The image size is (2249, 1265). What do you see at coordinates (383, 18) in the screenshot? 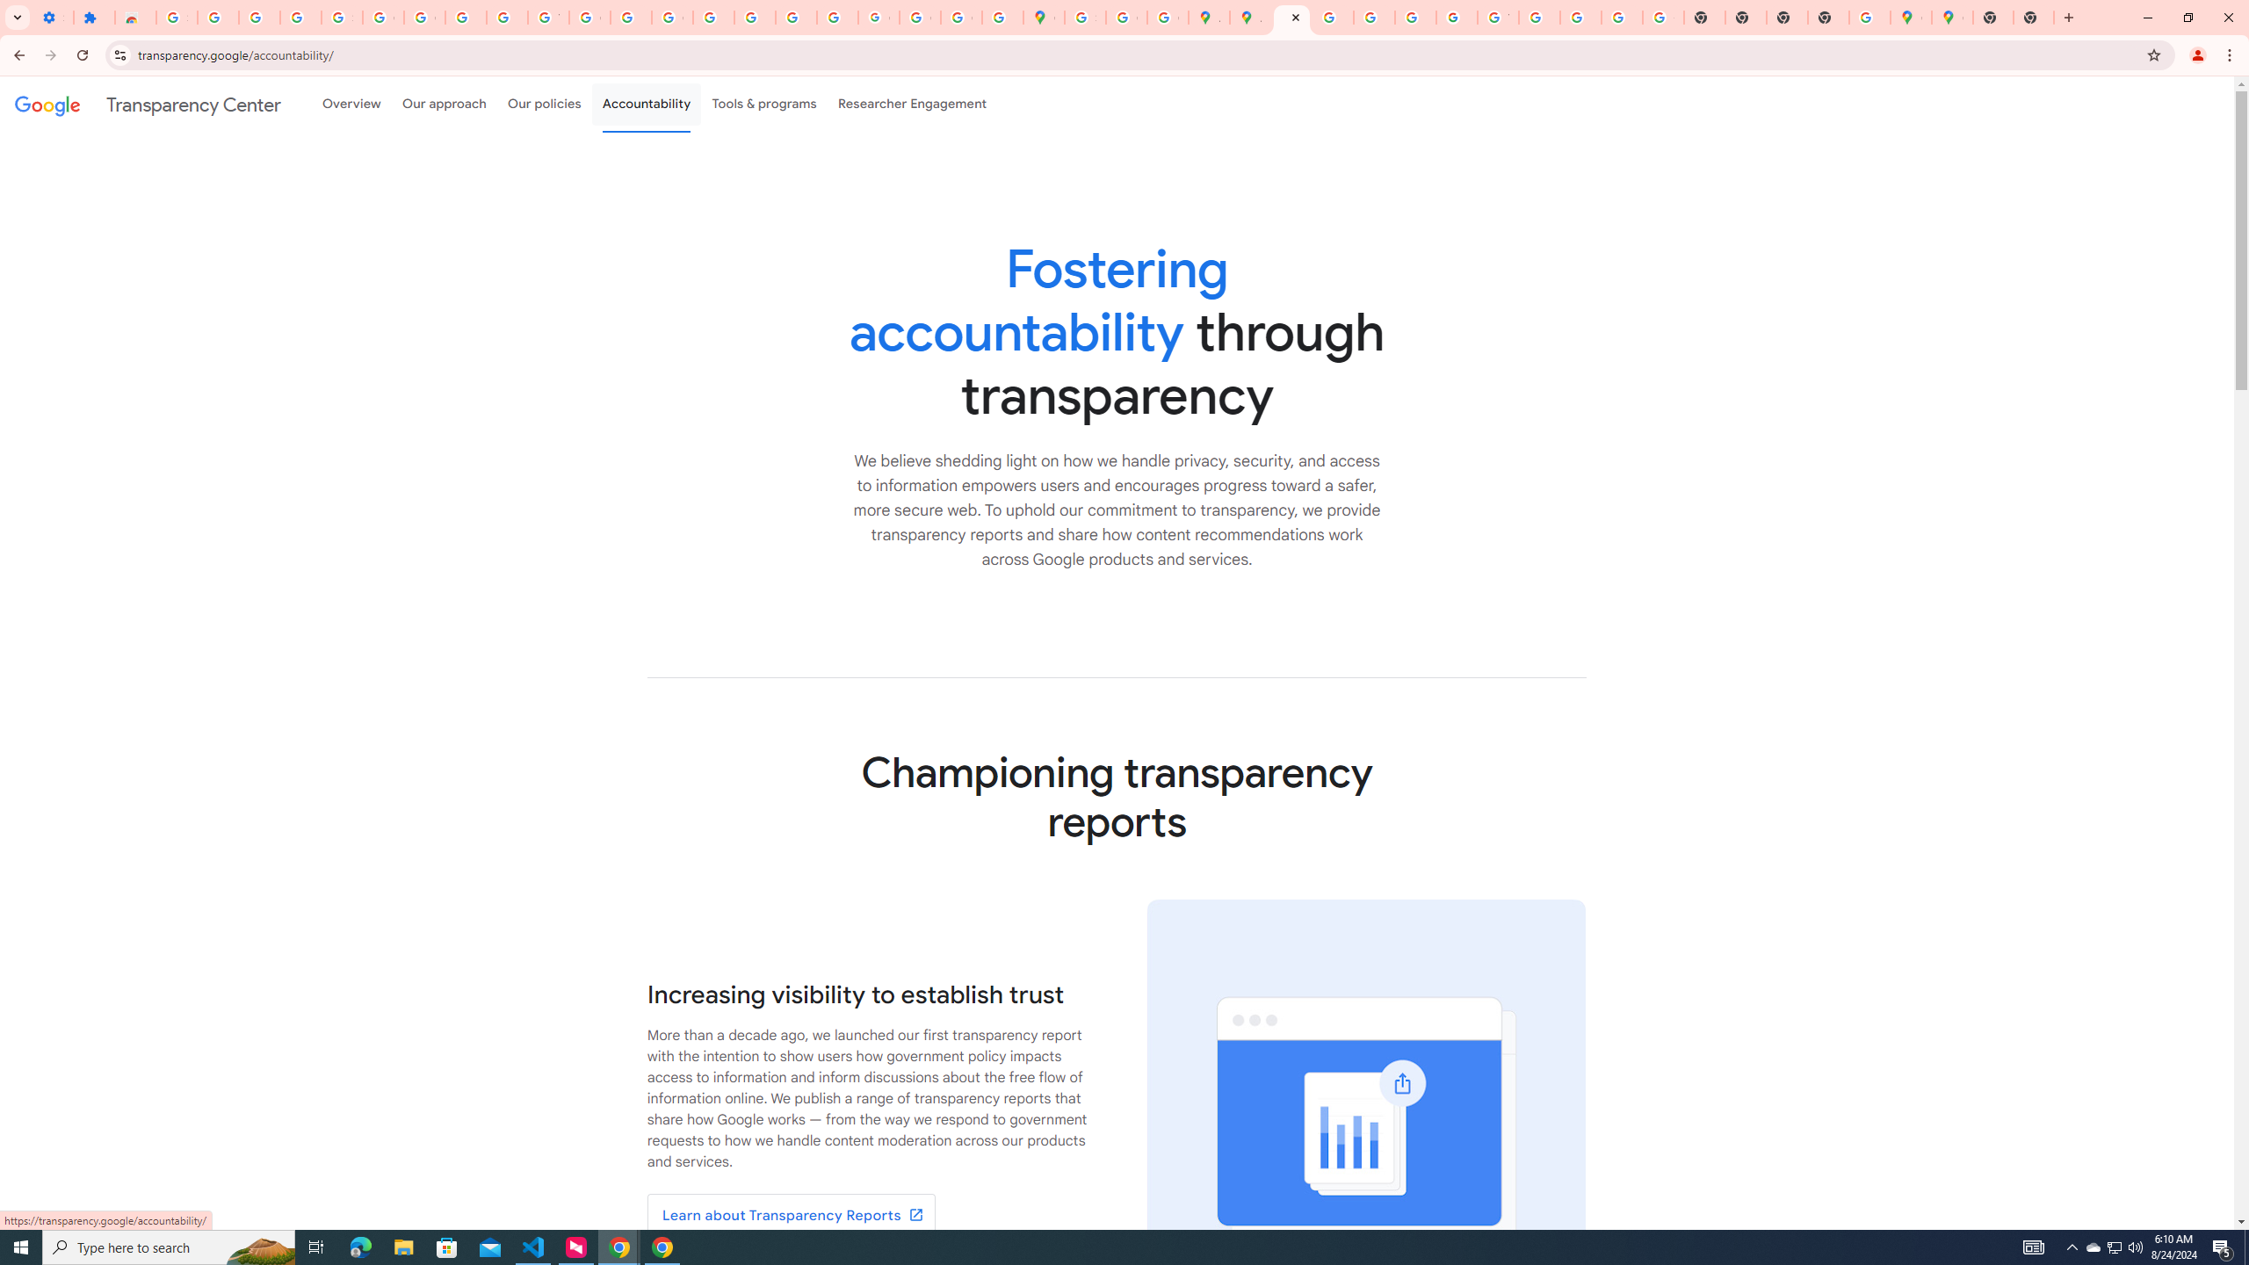
I see `Google Account Help` at bounding box center [383, 18].